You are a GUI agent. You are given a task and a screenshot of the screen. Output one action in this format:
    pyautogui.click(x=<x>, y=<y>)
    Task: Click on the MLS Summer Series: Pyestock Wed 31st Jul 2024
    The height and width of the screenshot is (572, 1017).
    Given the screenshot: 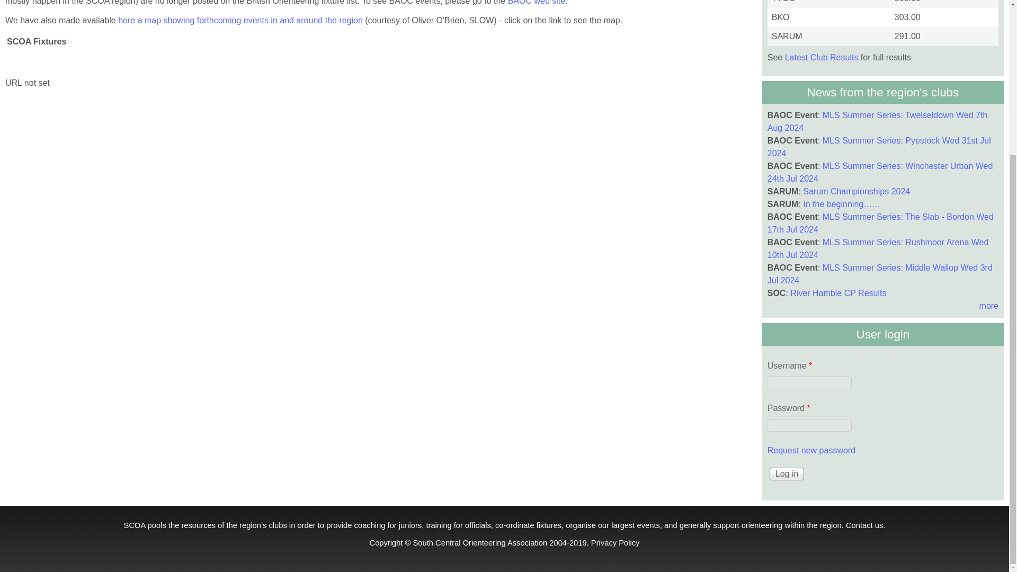 What is the action you would take?
    pyautogui.click(x=879, y=147)
    